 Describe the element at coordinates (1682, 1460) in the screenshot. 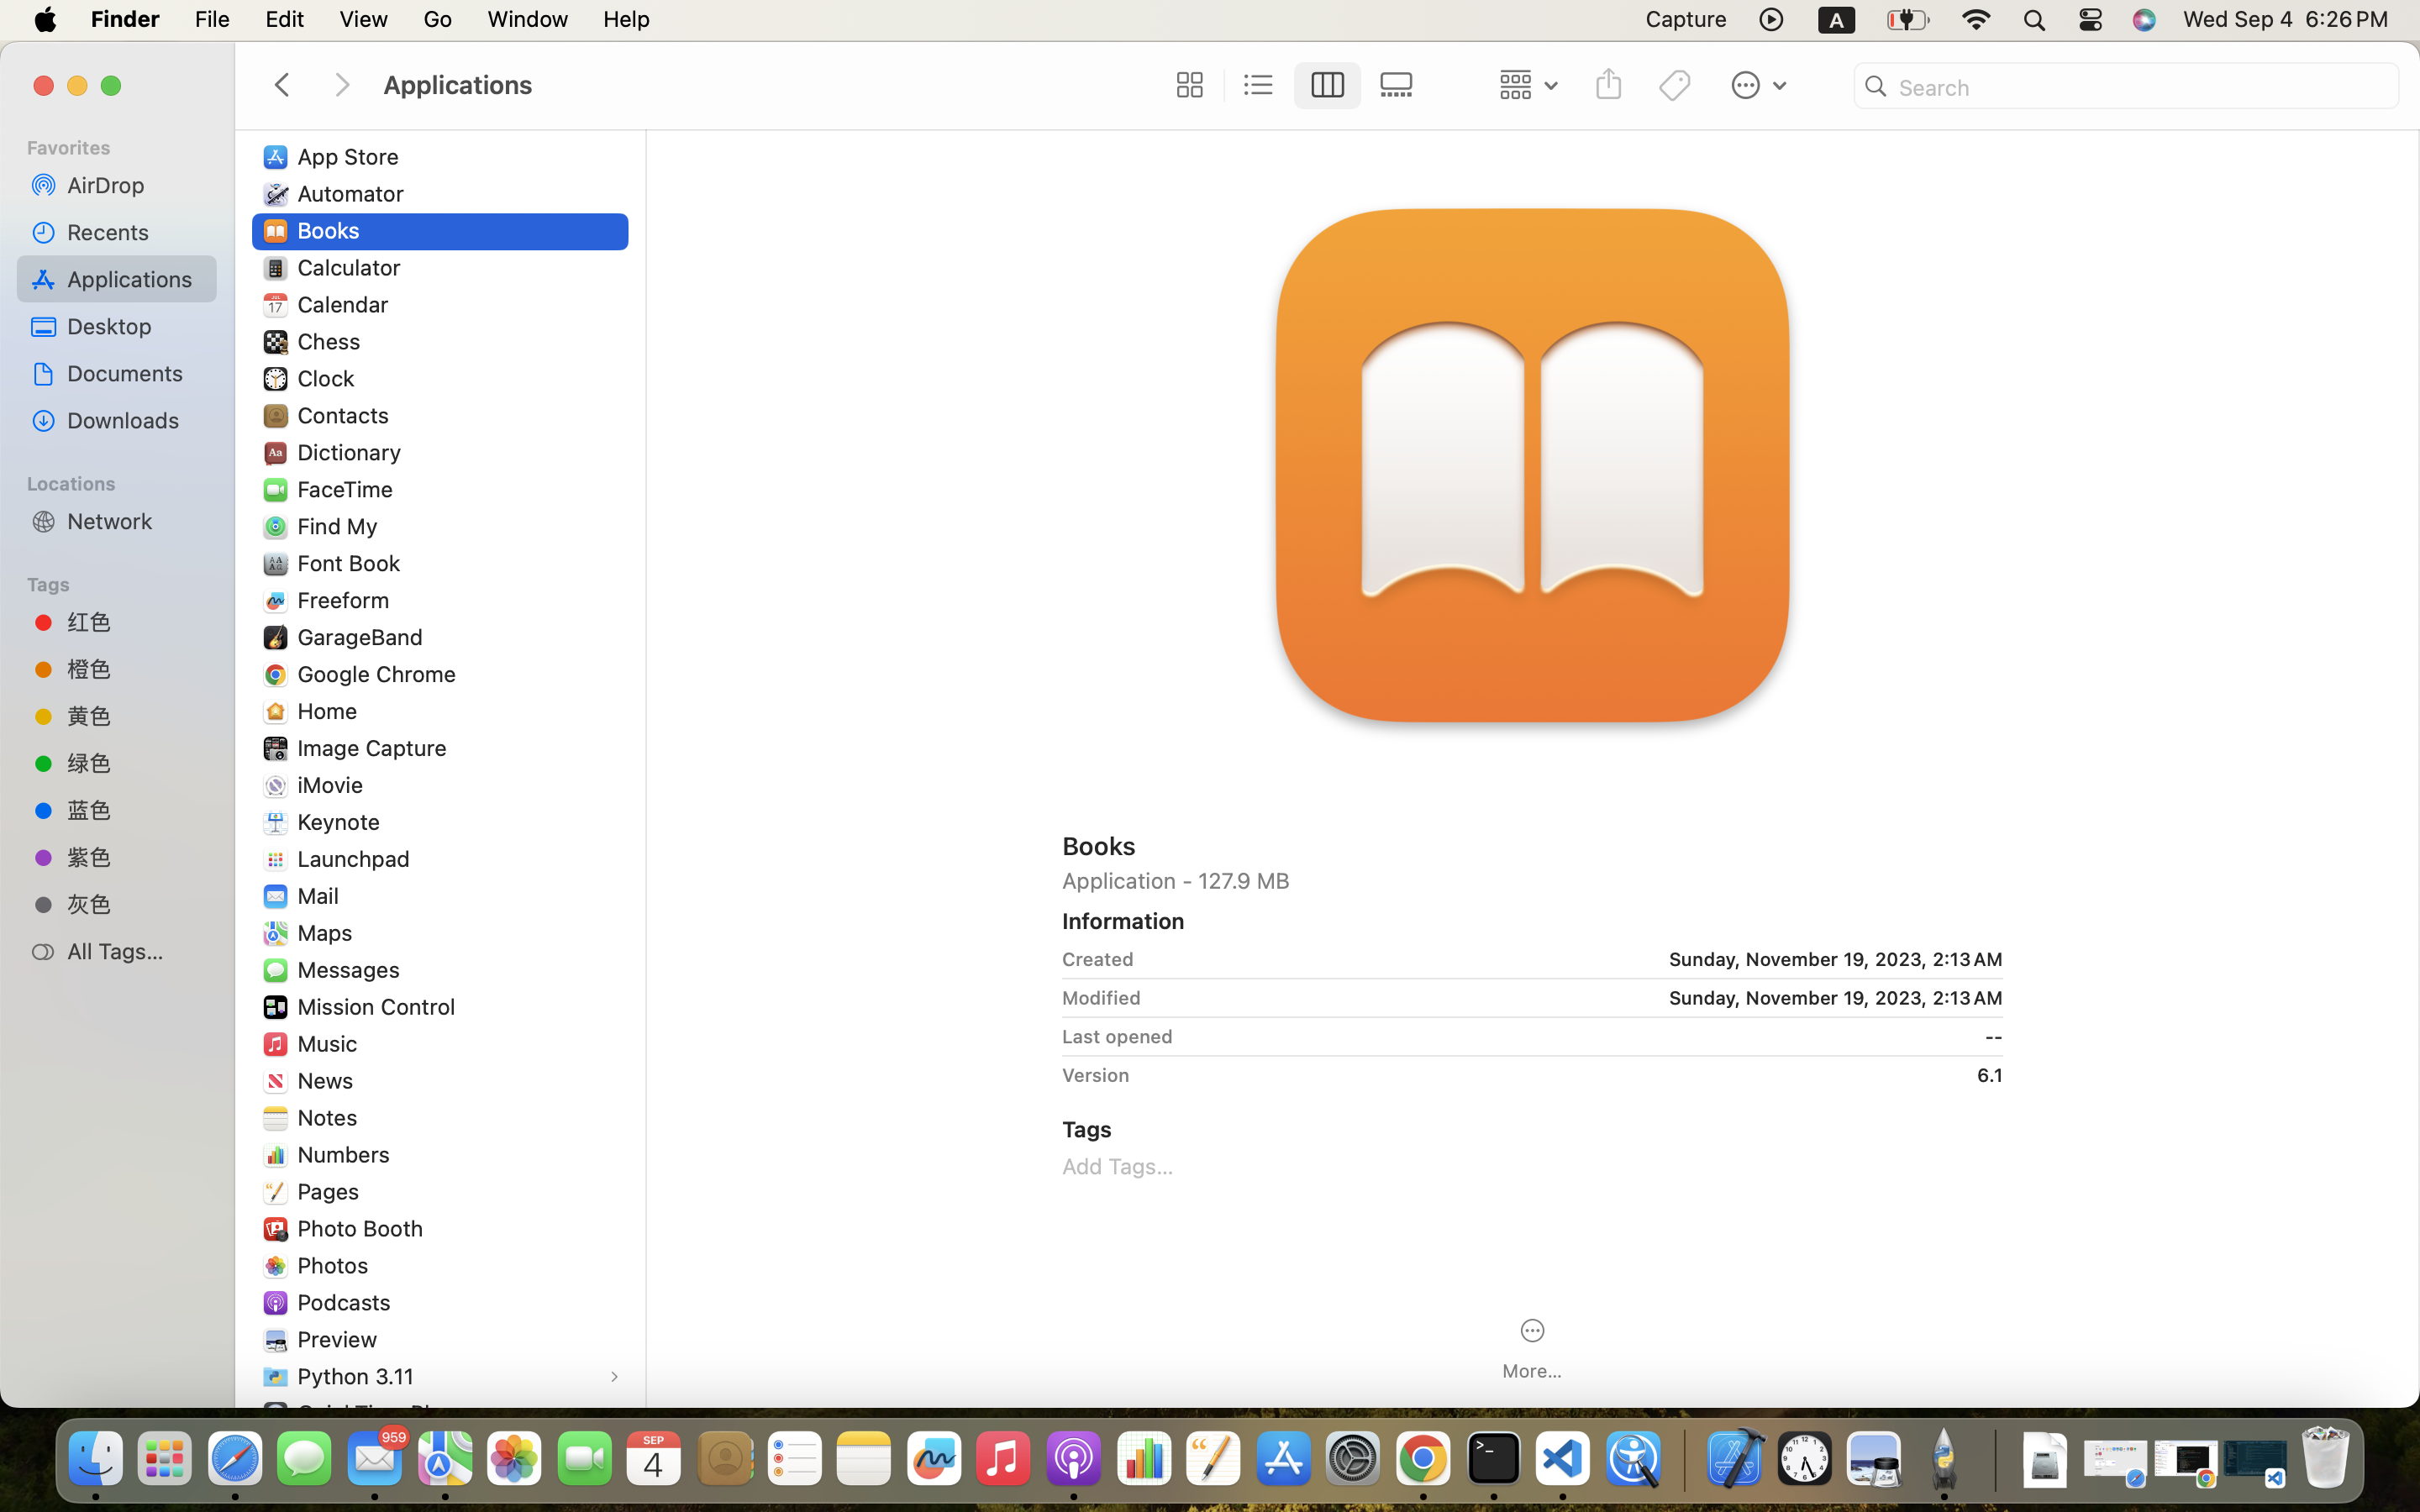

I see `0.4285714328289032` at that location.